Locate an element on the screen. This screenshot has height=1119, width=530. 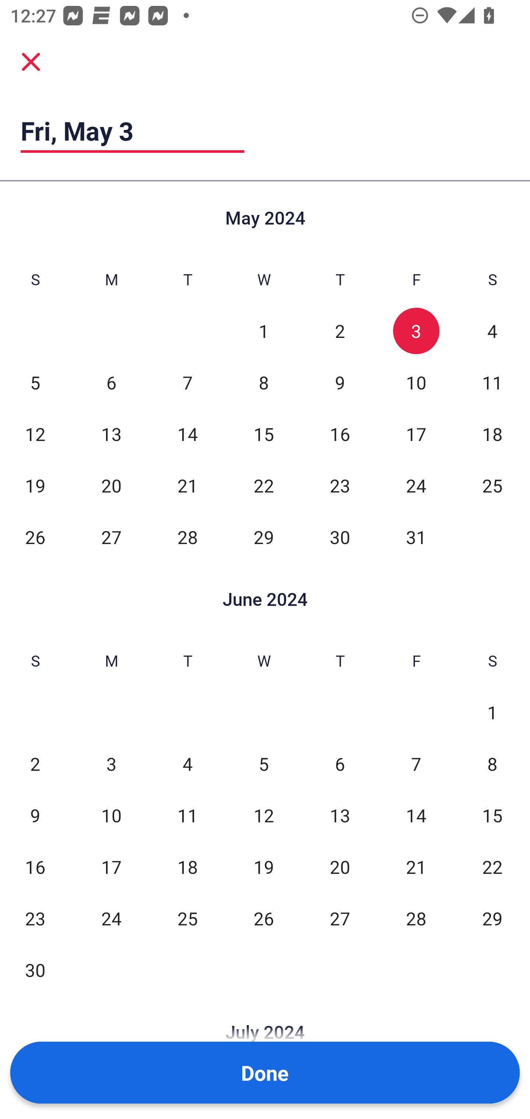
23 Thu, May 23, Not Selected is located at coordinates (340, 486).